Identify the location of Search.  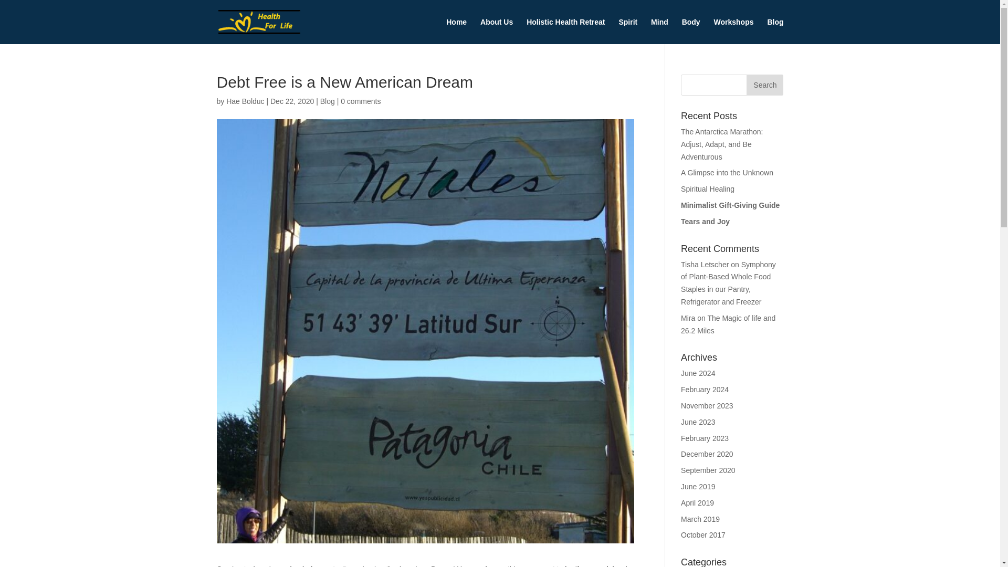
(764, 85).